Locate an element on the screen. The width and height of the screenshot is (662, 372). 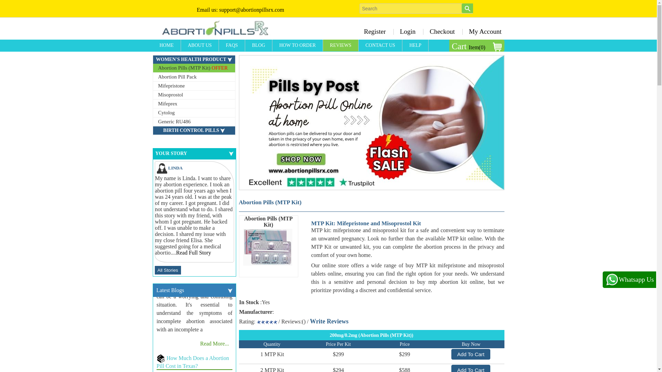
CONTACT US is located at coordinates (381, 45).